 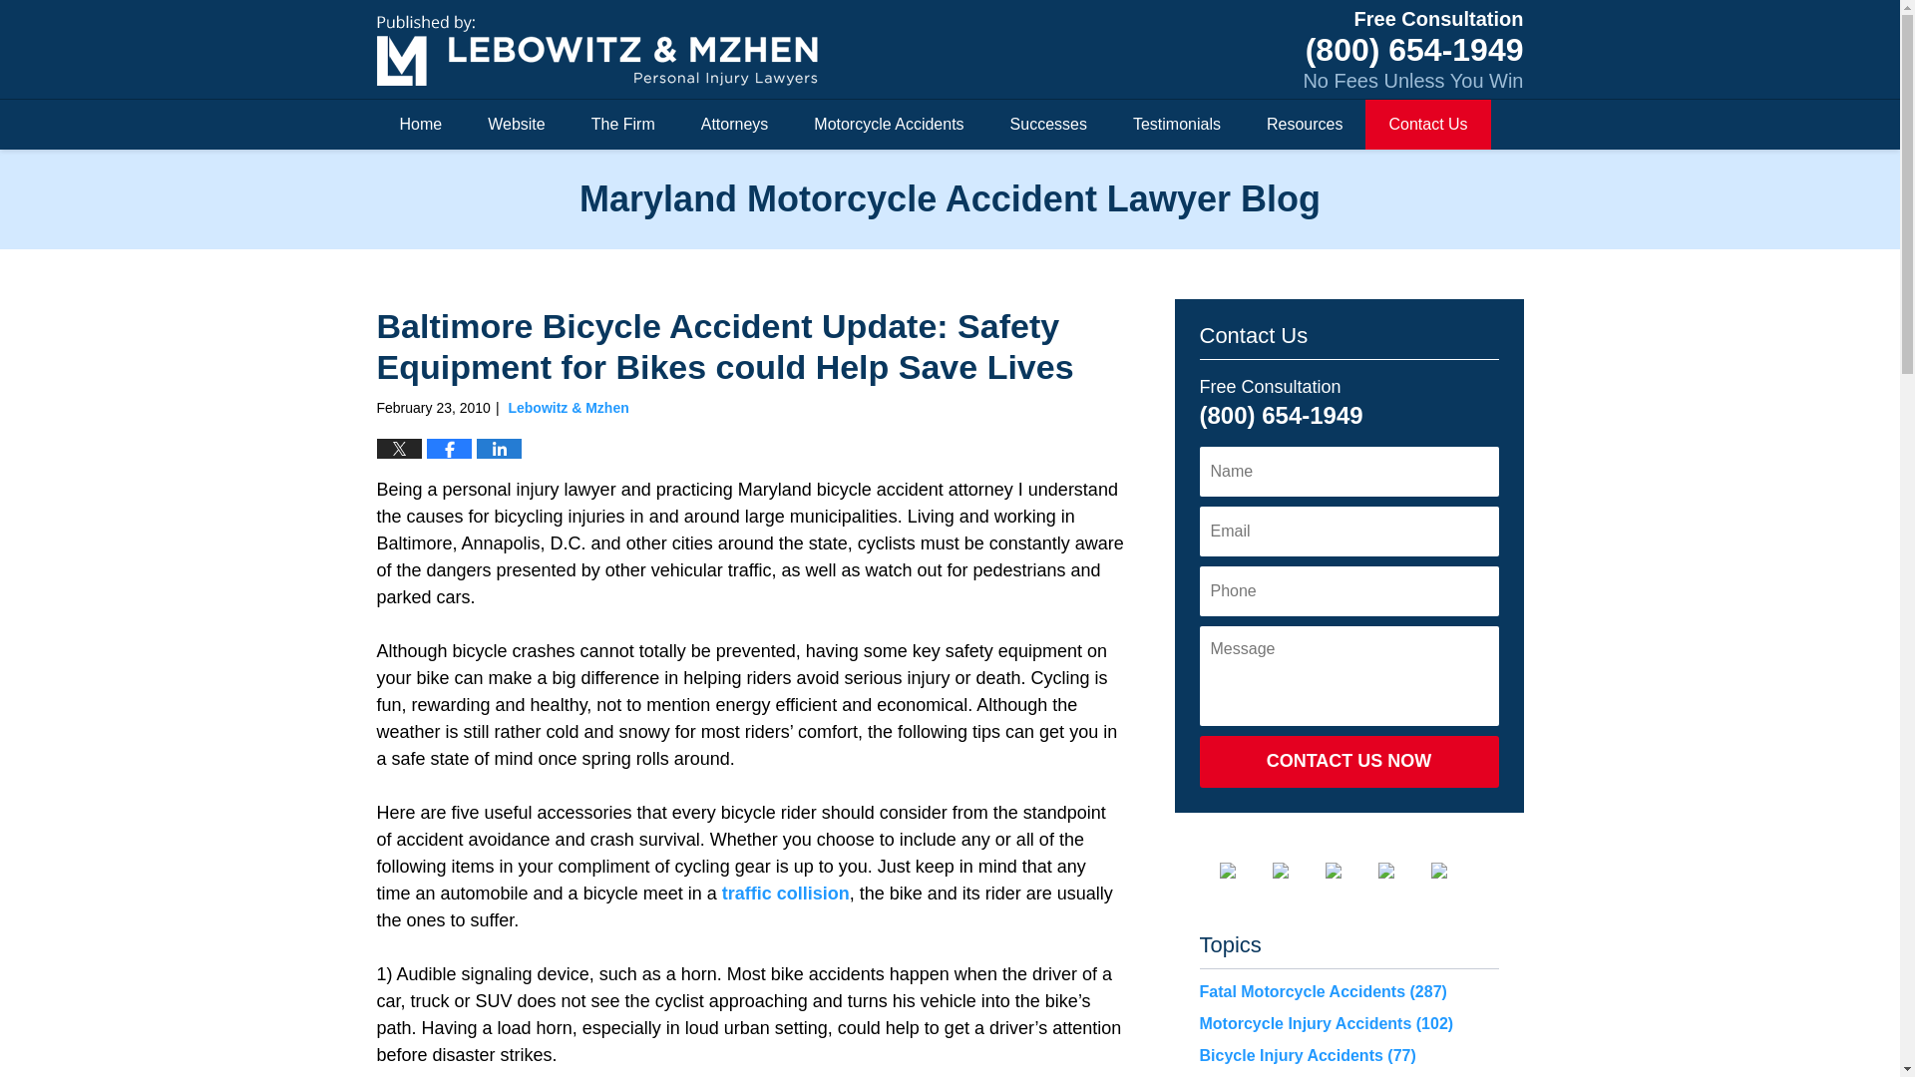 What do you see at coordinates (1242, 871) in the screenshot?
I see `Facebook` at bounding box center [1242, 871].